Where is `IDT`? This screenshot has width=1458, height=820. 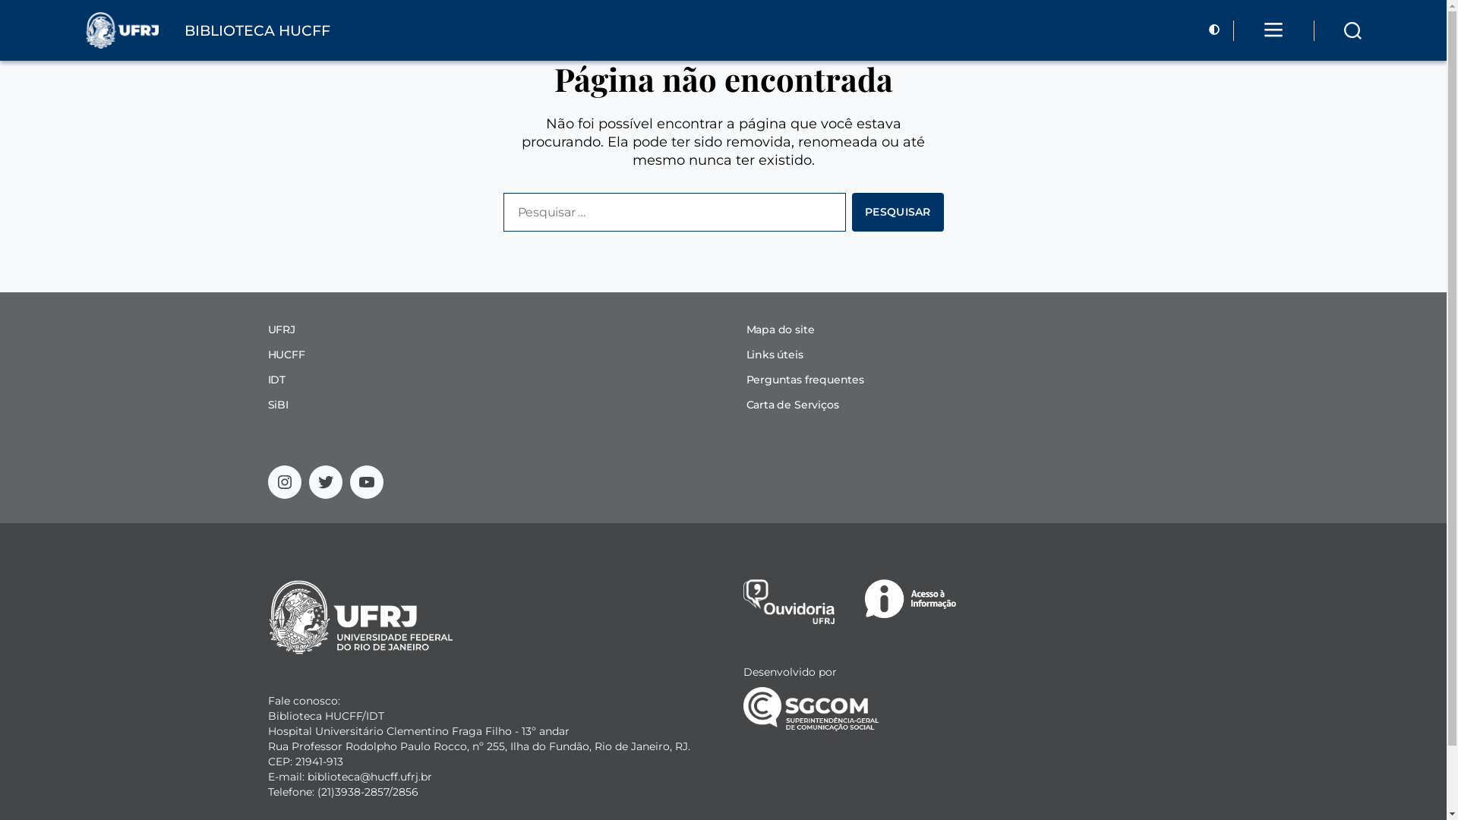 IDT is located at coordinates (276, 380).